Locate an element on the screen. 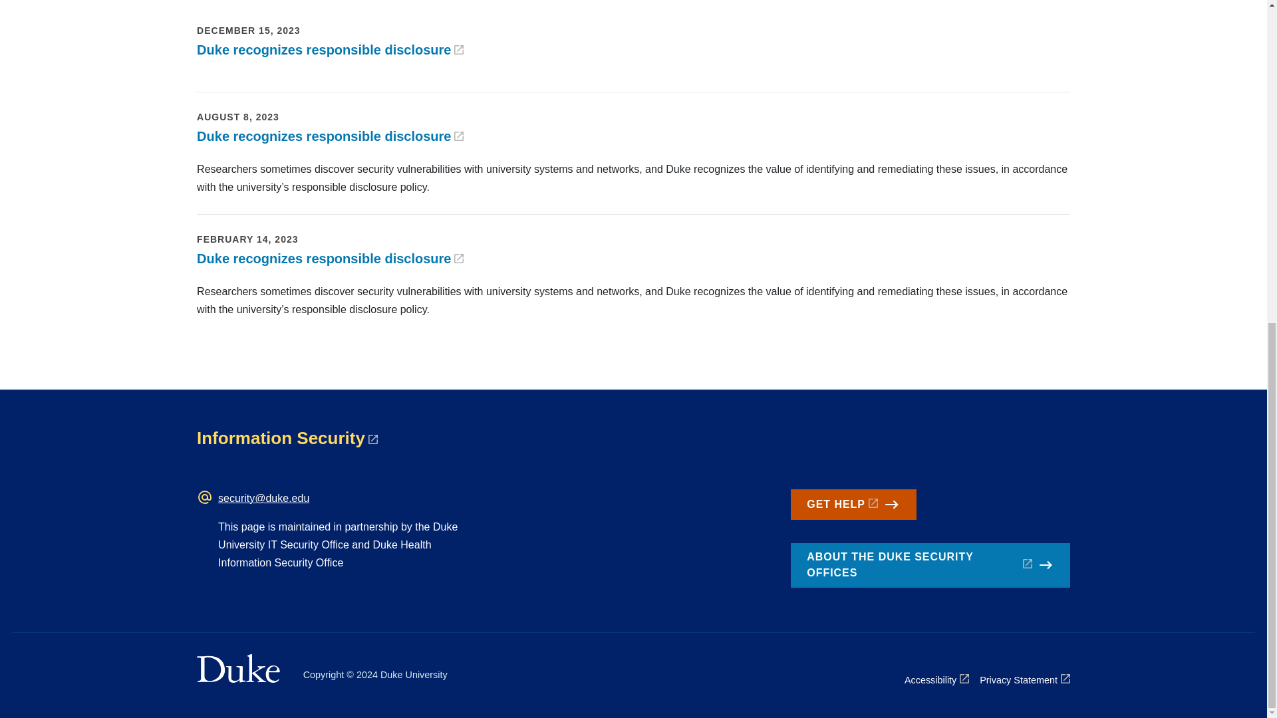 This screenshot has height=718, width=1277. Duke recognizes responsible disclosure is located at coordinates (330, 258).